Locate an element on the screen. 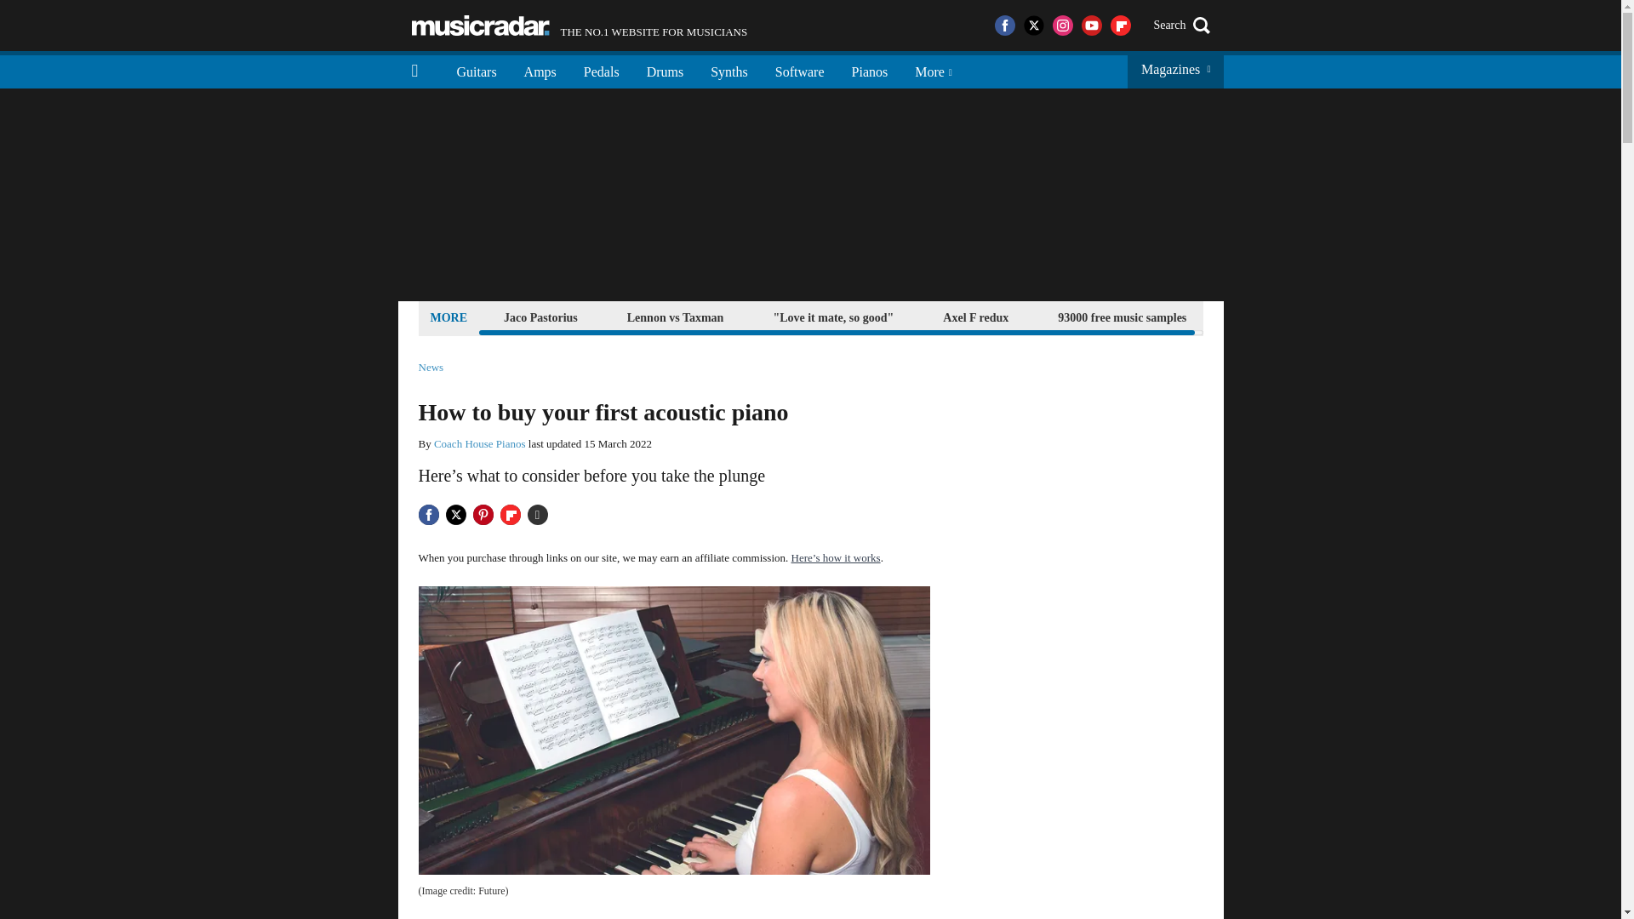  Pedals is located at coordinates (602, 70).